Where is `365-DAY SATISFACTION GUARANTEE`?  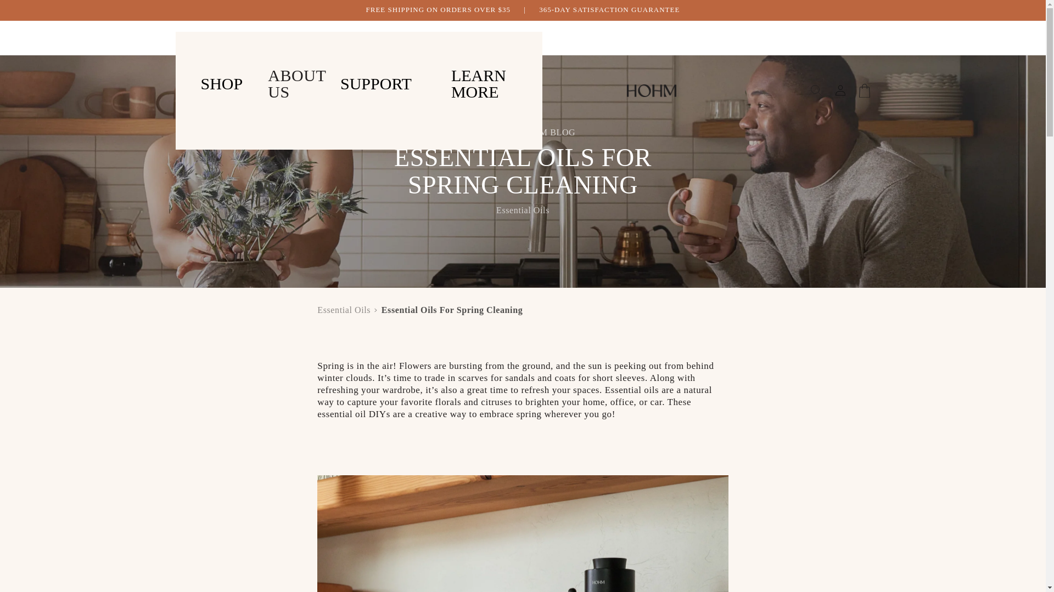
365-DAY SATISFACTION GUARANTEE is located at coordinates (609, 9).